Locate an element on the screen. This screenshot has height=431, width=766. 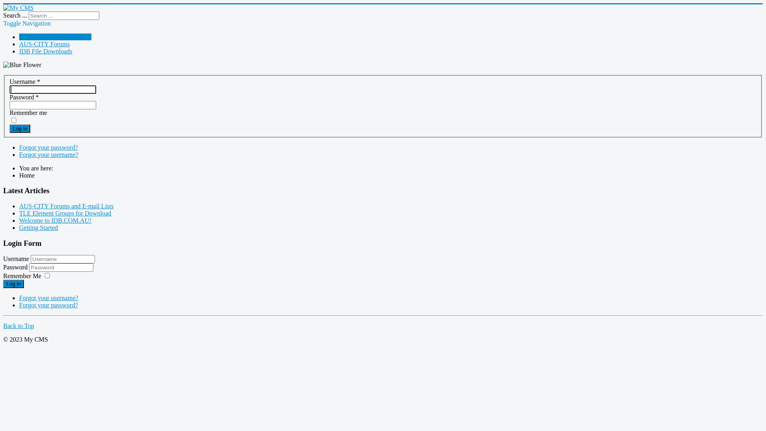
AUS-CITY Forums and E-mail Lists is located at coordinates (66, 206).